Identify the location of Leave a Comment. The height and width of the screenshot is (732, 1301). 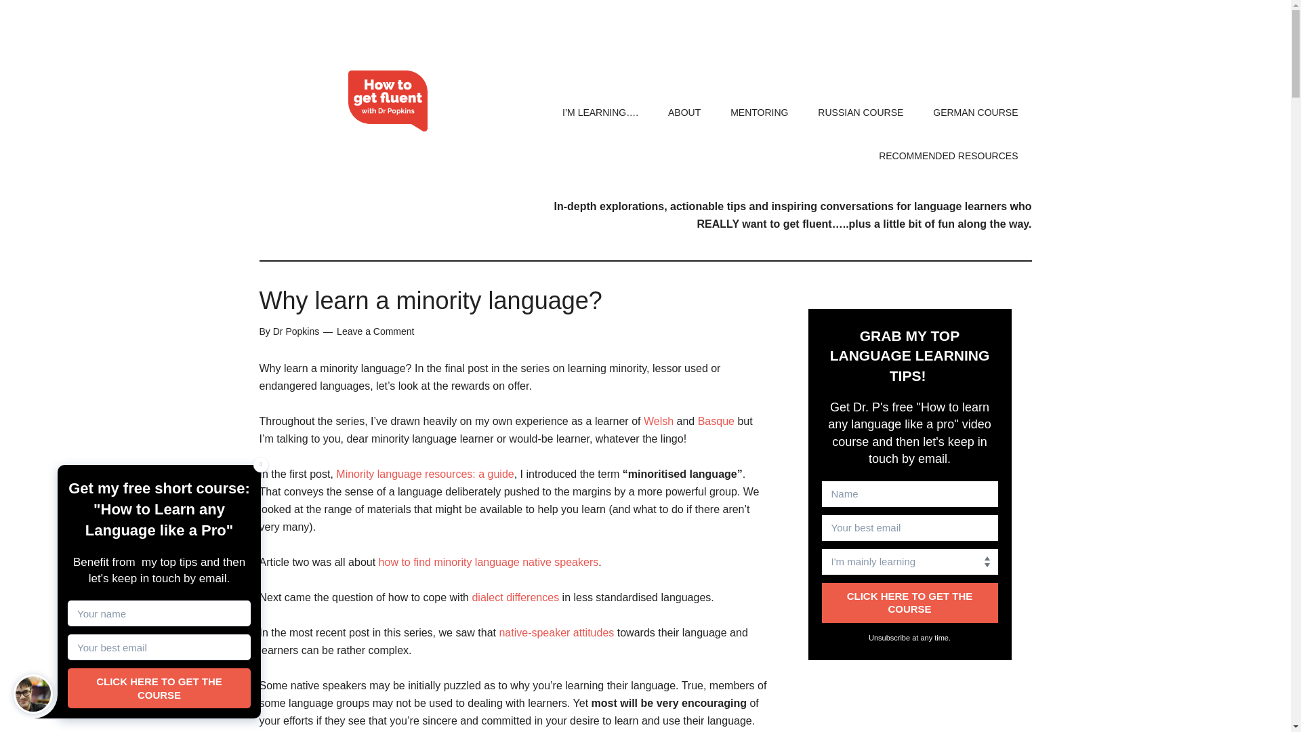
(375, 331).